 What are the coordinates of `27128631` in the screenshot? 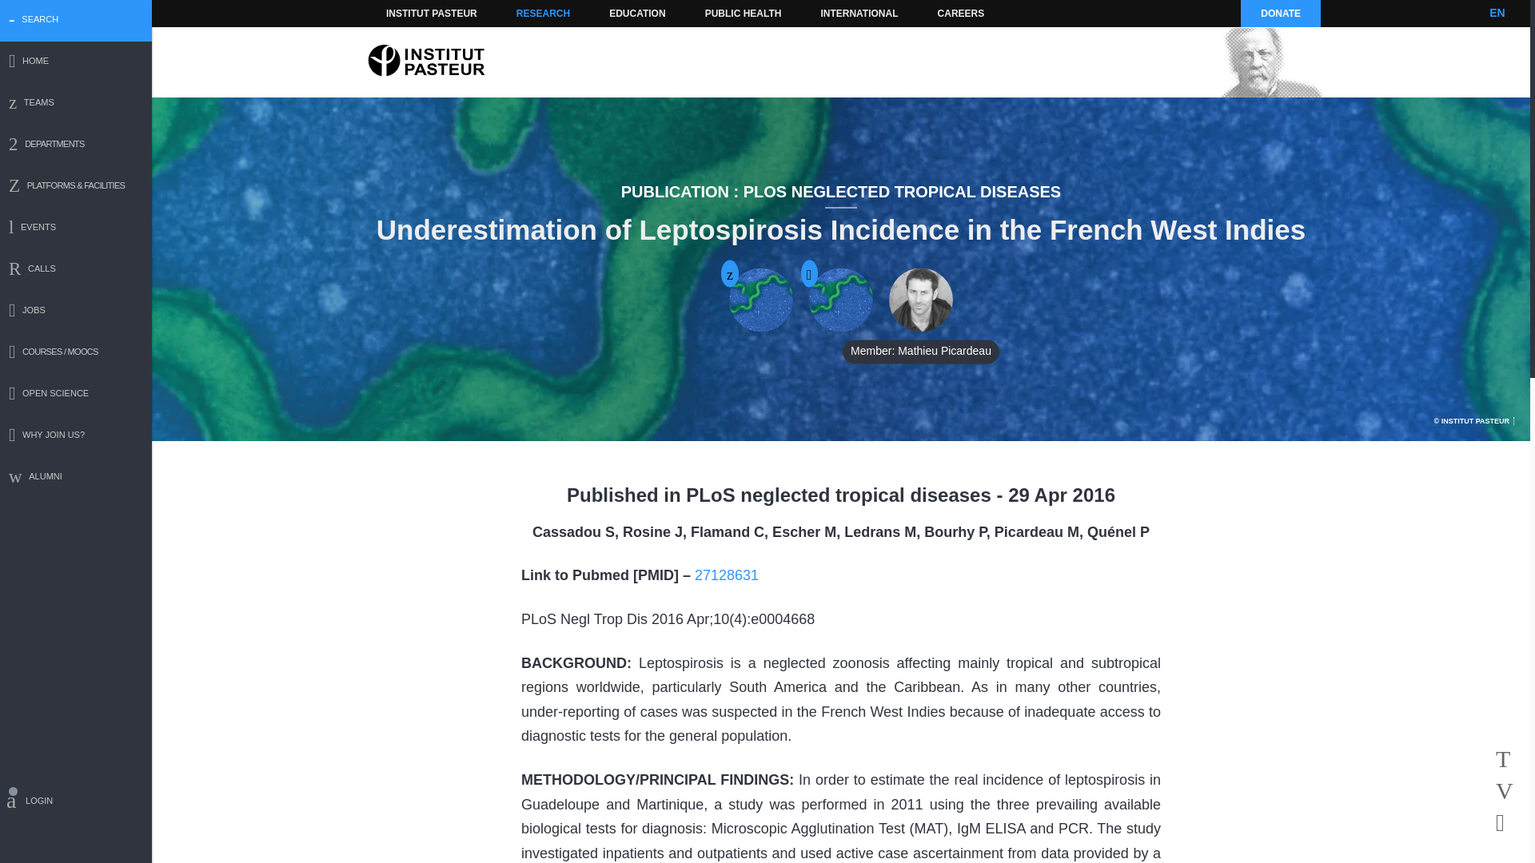 It's located at (726, 575).